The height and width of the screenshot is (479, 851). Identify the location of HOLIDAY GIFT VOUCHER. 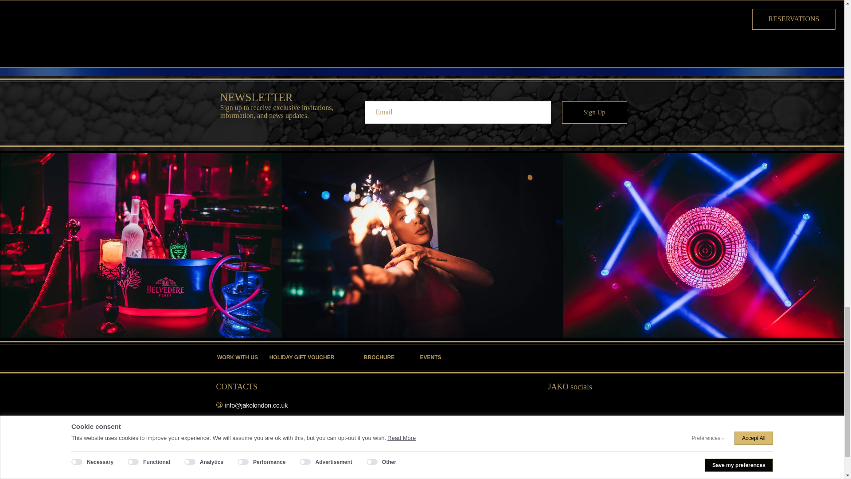
(302, 357).